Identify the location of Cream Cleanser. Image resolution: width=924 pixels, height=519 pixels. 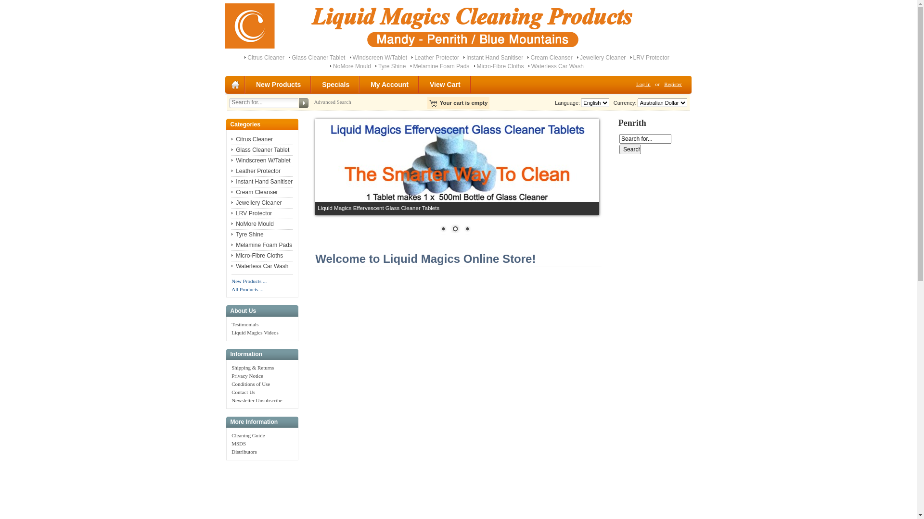
(552, 58).